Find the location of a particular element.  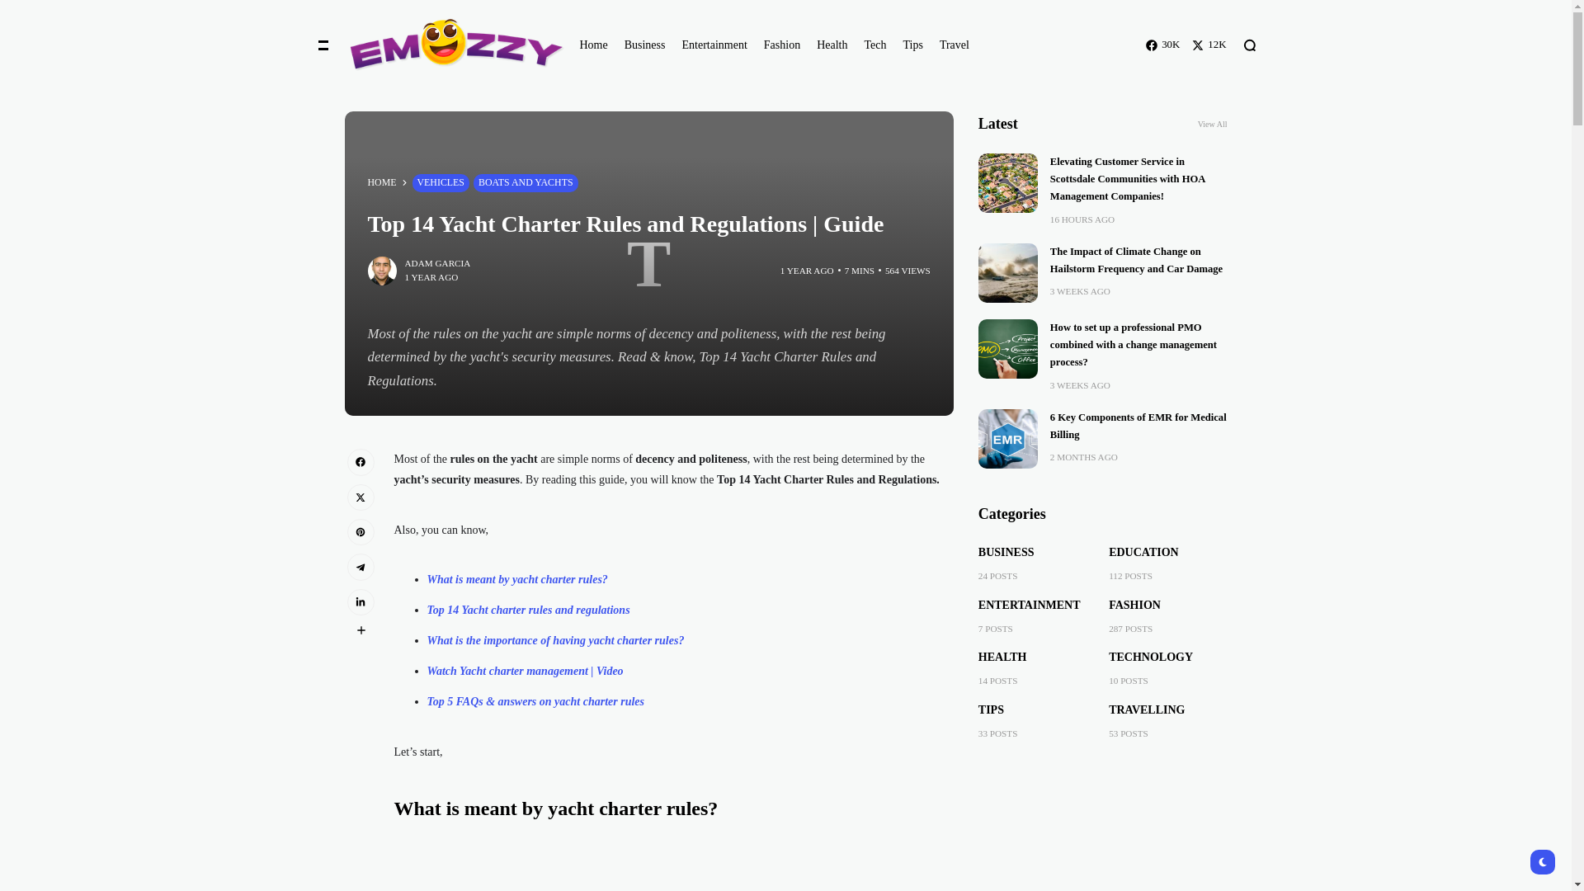

VEHICLES is located at coordinates (441, 183).